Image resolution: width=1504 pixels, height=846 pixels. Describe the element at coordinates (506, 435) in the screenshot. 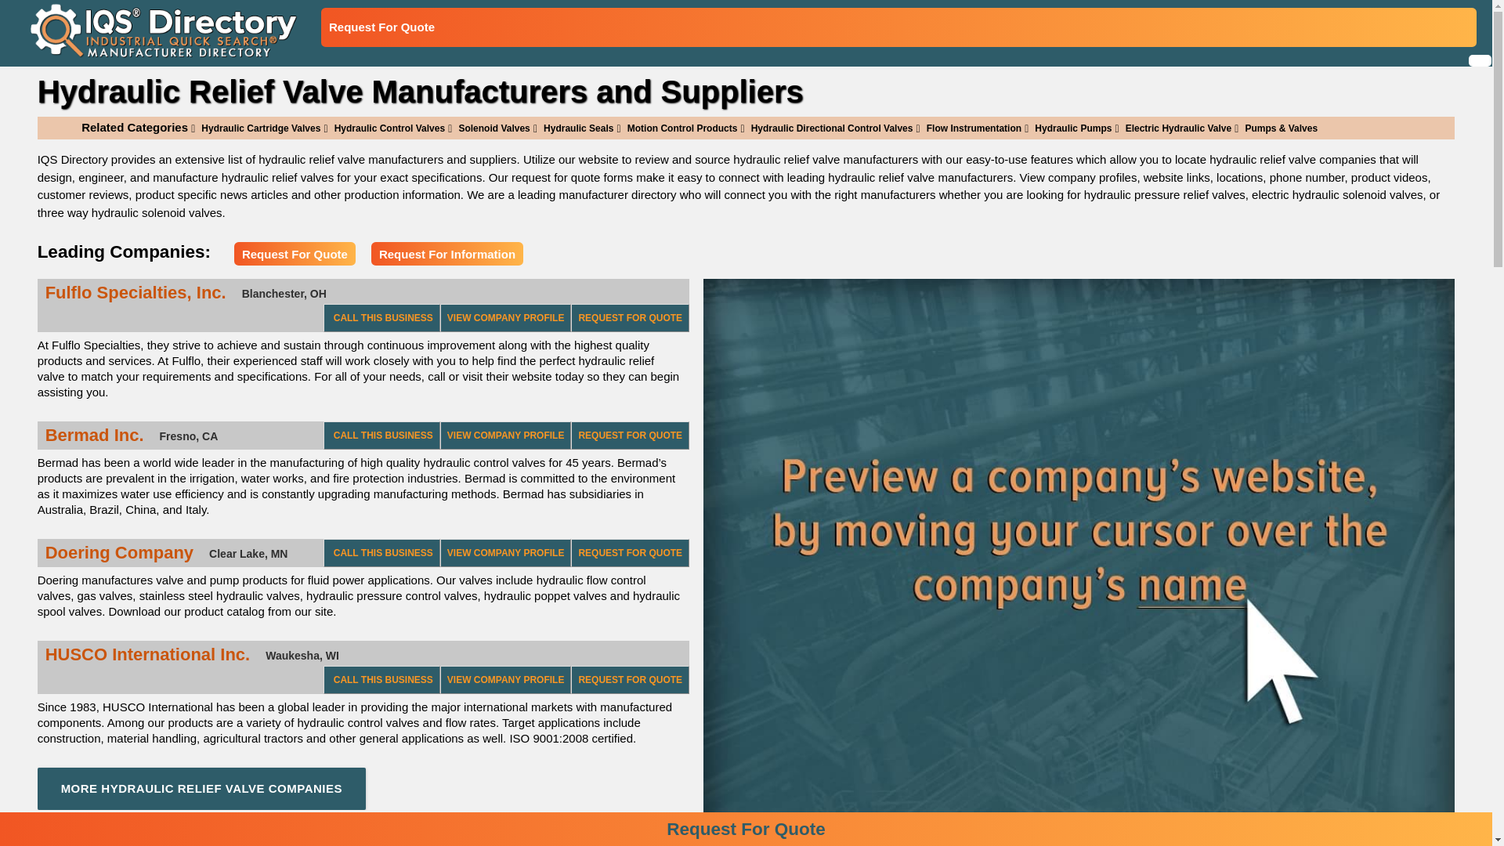

I see `VIEW COMPANY PROFILE` at that location.